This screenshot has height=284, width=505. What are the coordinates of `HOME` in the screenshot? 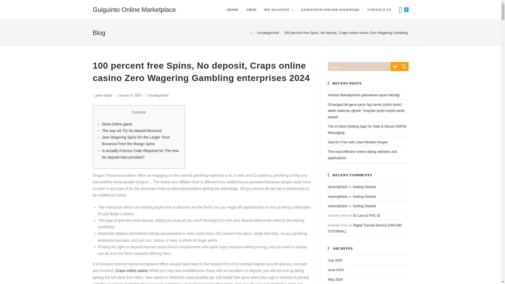 It's located at (233, 10).